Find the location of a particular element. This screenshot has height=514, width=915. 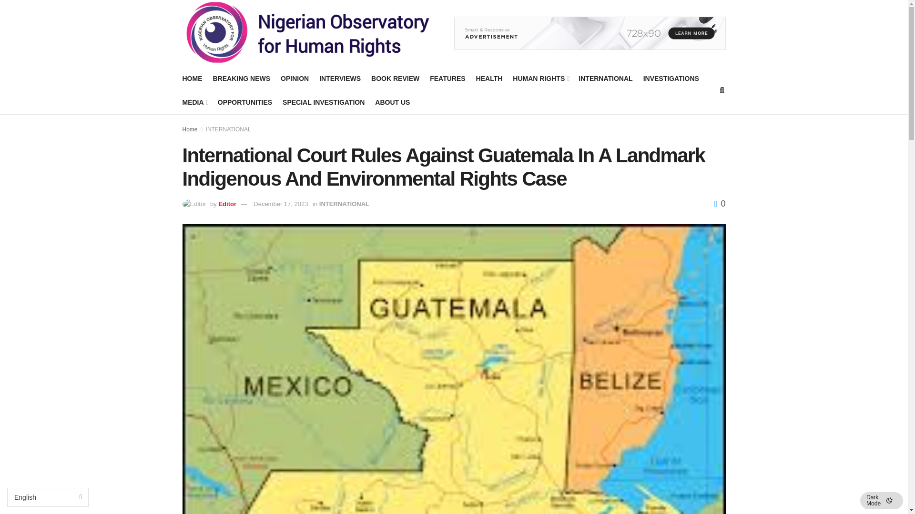

BOOK REVIEW is located at coordinates (395, 79).